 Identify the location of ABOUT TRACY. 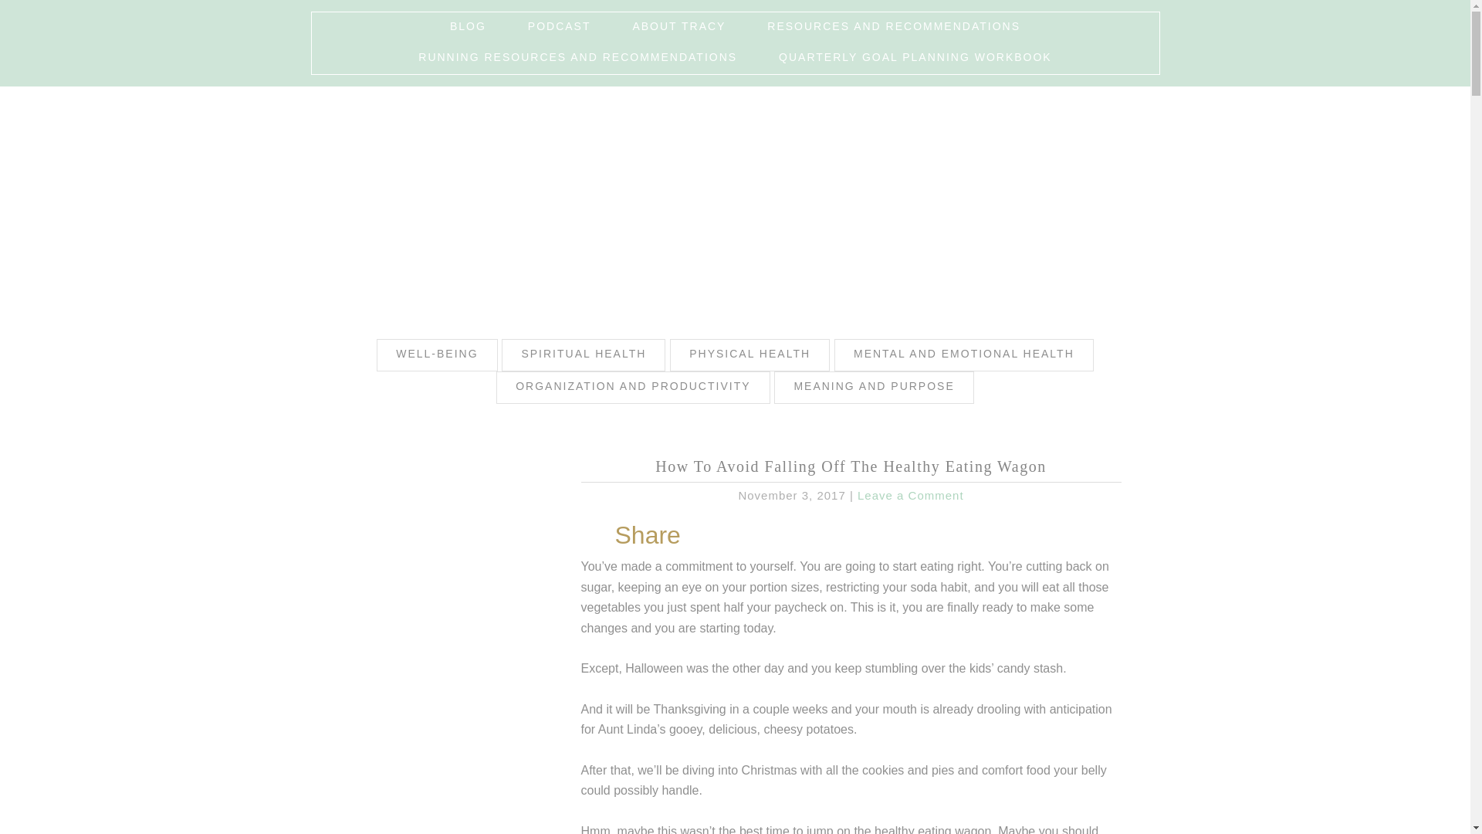
(678, 28).